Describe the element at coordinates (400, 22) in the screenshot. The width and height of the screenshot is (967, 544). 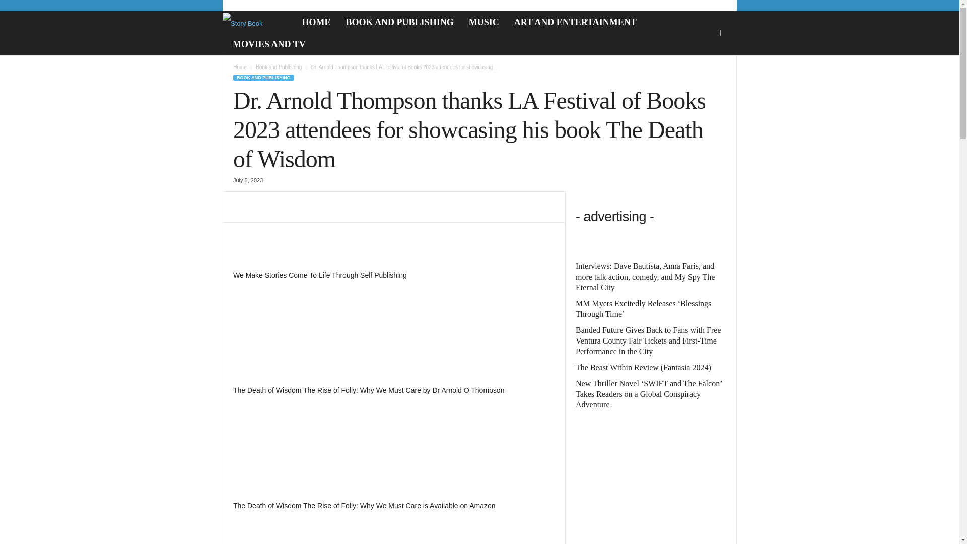
I see `BOOK AND PUBLISHING` at that location.